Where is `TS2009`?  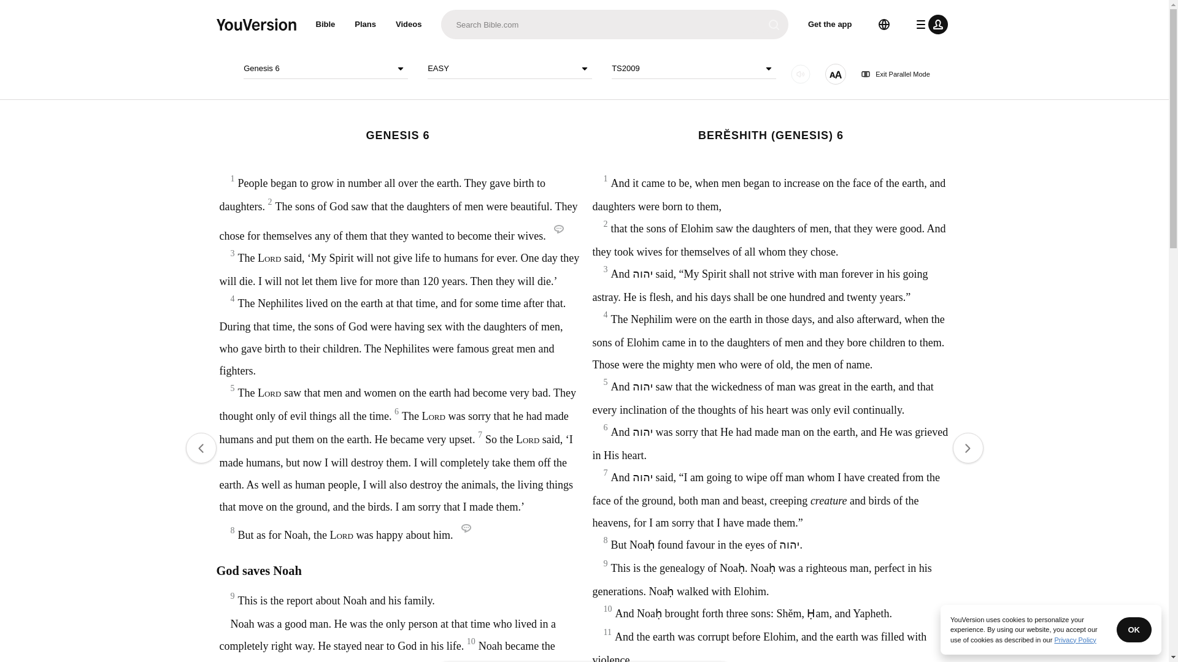 TS2009 is located at coordinates (693, 69).